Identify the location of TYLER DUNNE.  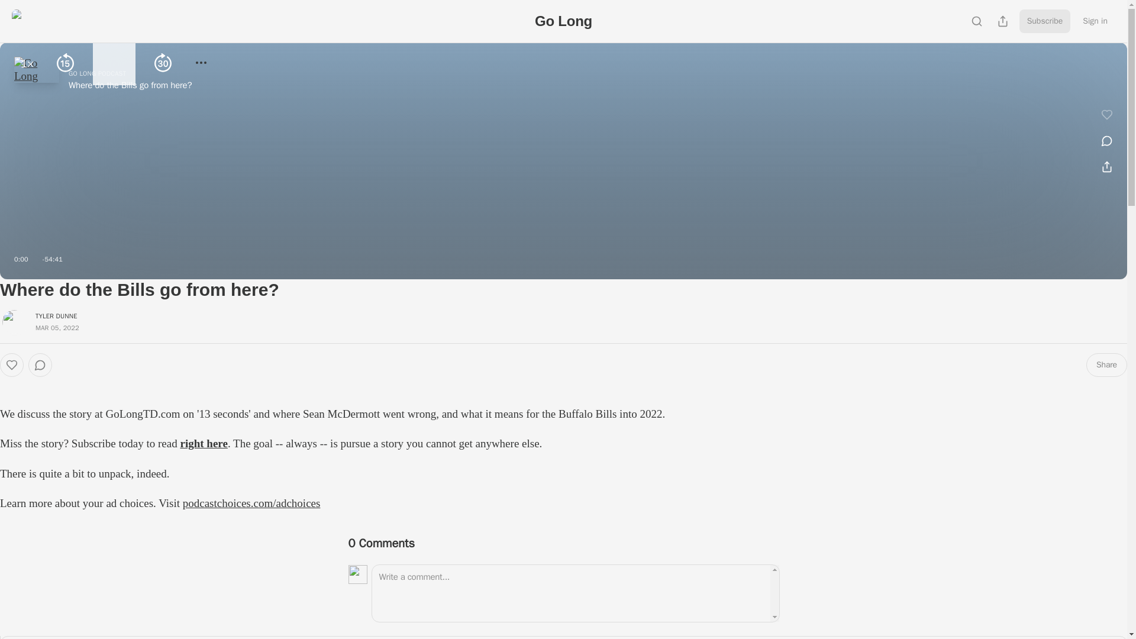
(56, 316).